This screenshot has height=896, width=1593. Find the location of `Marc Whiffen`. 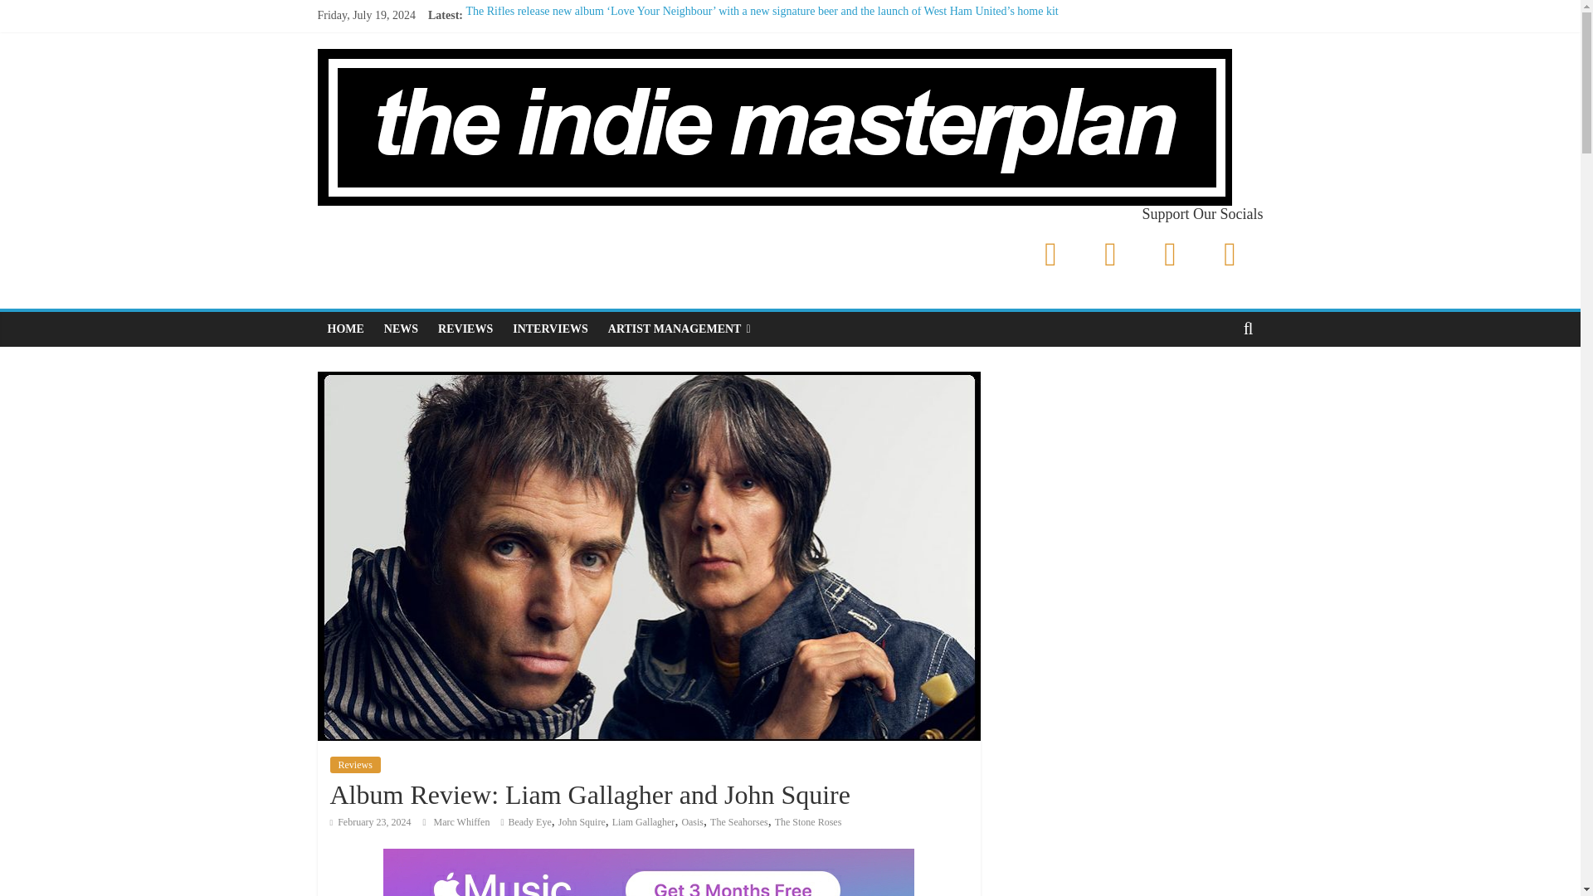

Marc Whiffen is located at coordinates (463, 821).